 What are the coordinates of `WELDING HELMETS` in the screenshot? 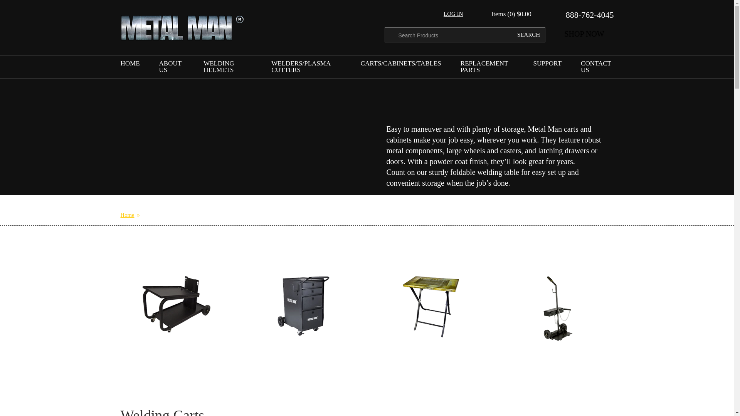 It's located at (228, 68).